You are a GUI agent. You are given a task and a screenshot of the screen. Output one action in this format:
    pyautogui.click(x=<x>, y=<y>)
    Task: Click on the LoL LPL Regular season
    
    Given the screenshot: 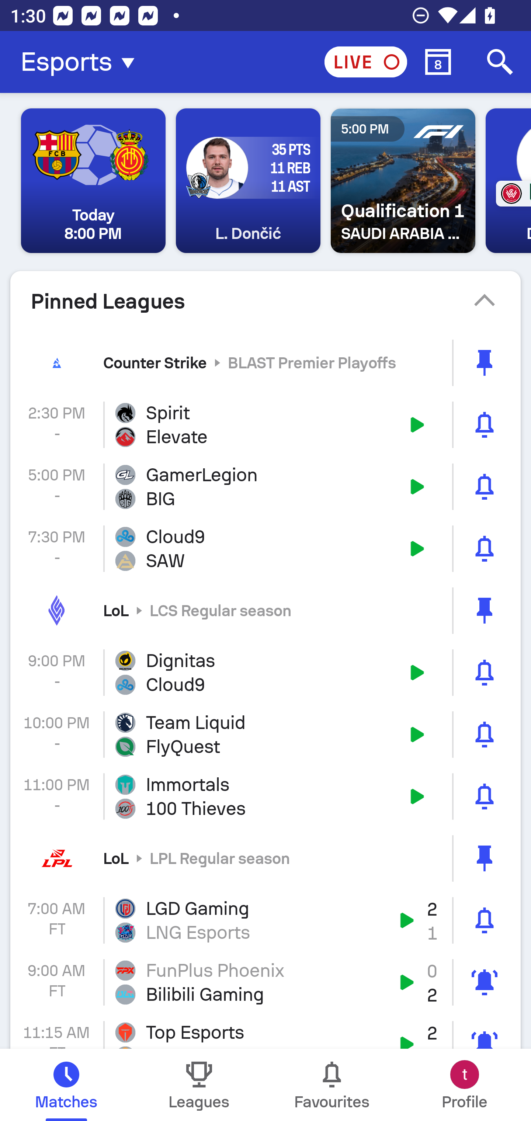 What is the action you would take?
    pyautogui.click(x=265, y=858)
    